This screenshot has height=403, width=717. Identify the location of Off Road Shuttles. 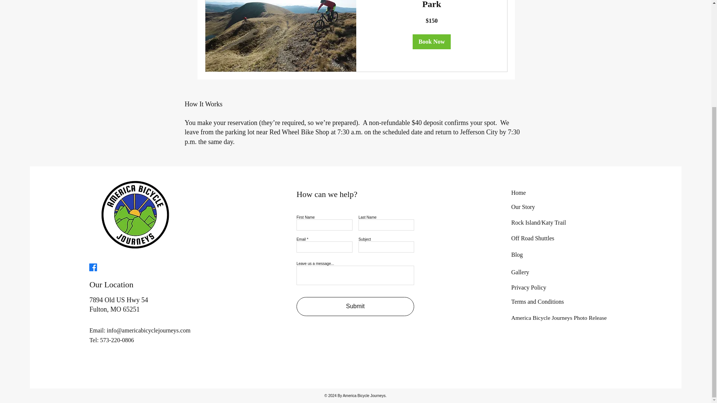
(533, 238).